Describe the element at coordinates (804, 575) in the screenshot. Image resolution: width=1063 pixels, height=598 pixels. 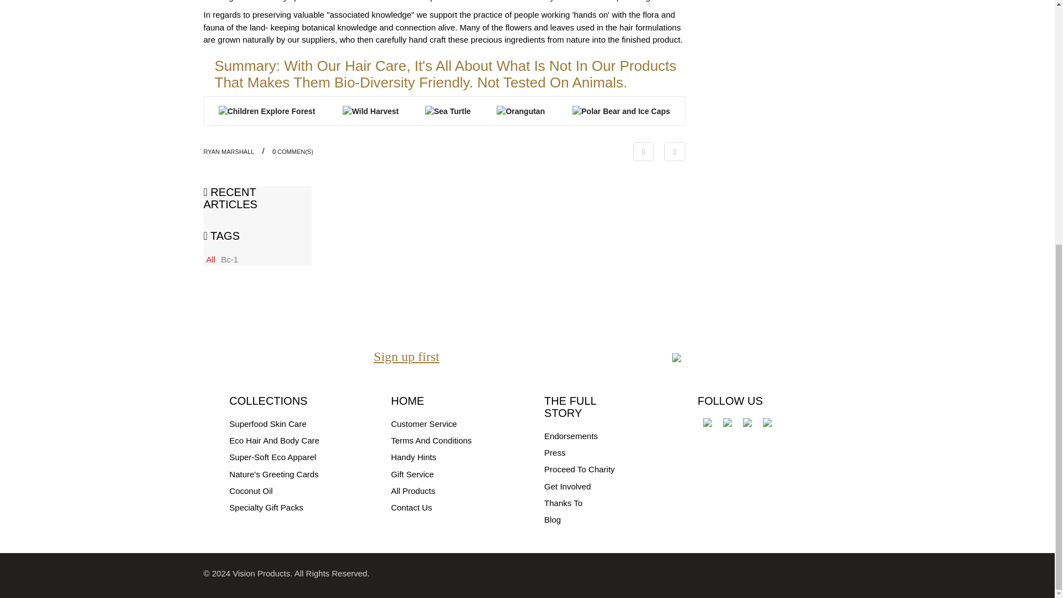
I see `Paypal` at that location.